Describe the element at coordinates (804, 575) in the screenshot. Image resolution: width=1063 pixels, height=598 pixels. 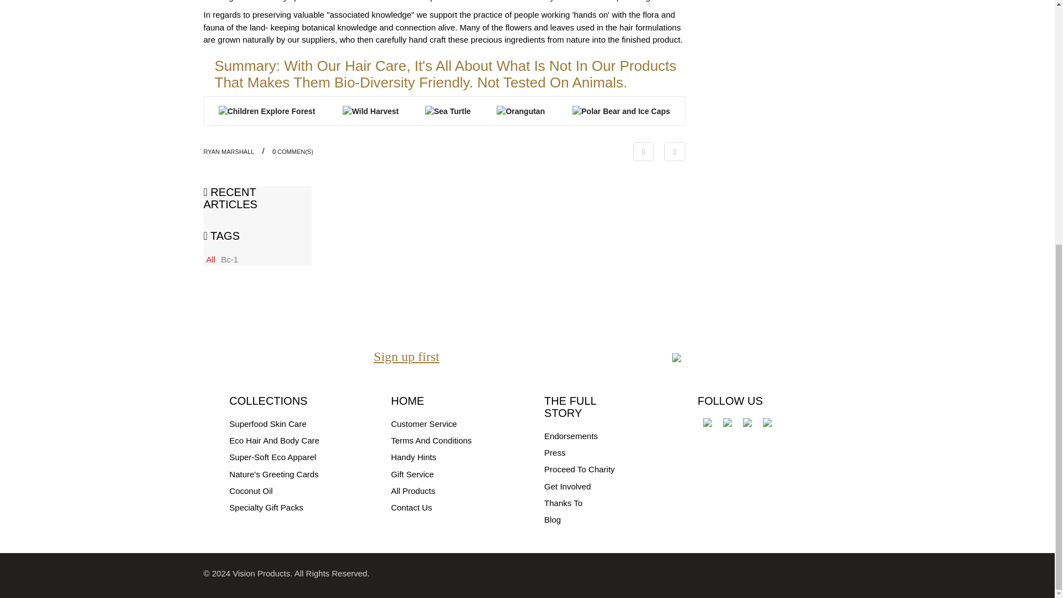
I see `Paypal` at that location.